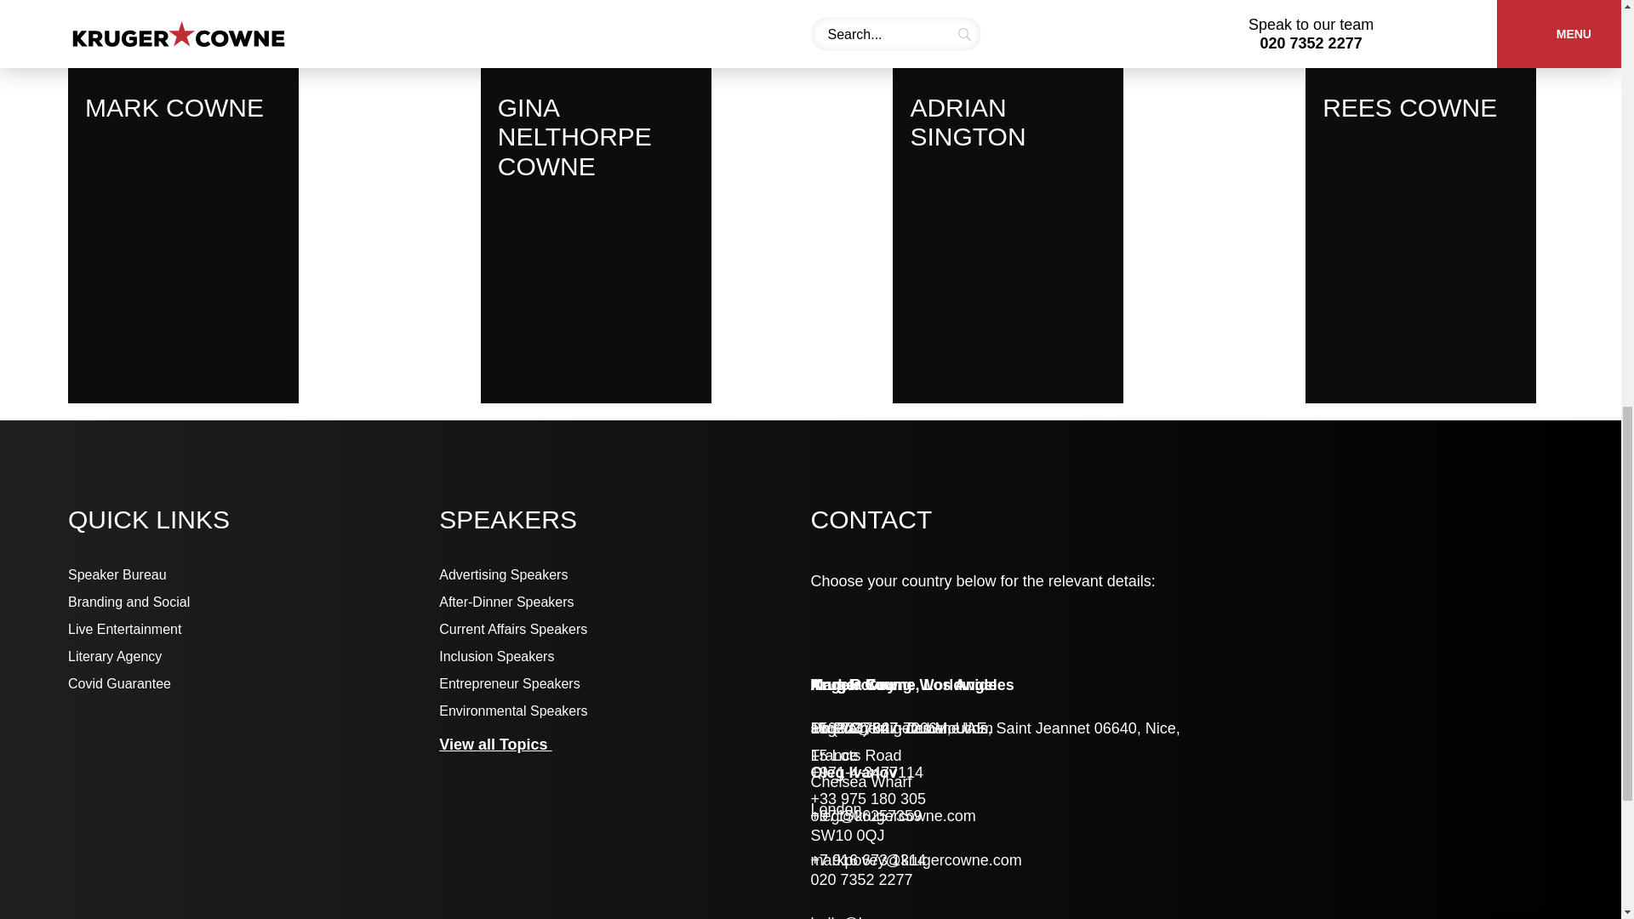 The height and width of the screenshot is (919, 1634). I want to click on Environmental Speakers, so click(625, 711).